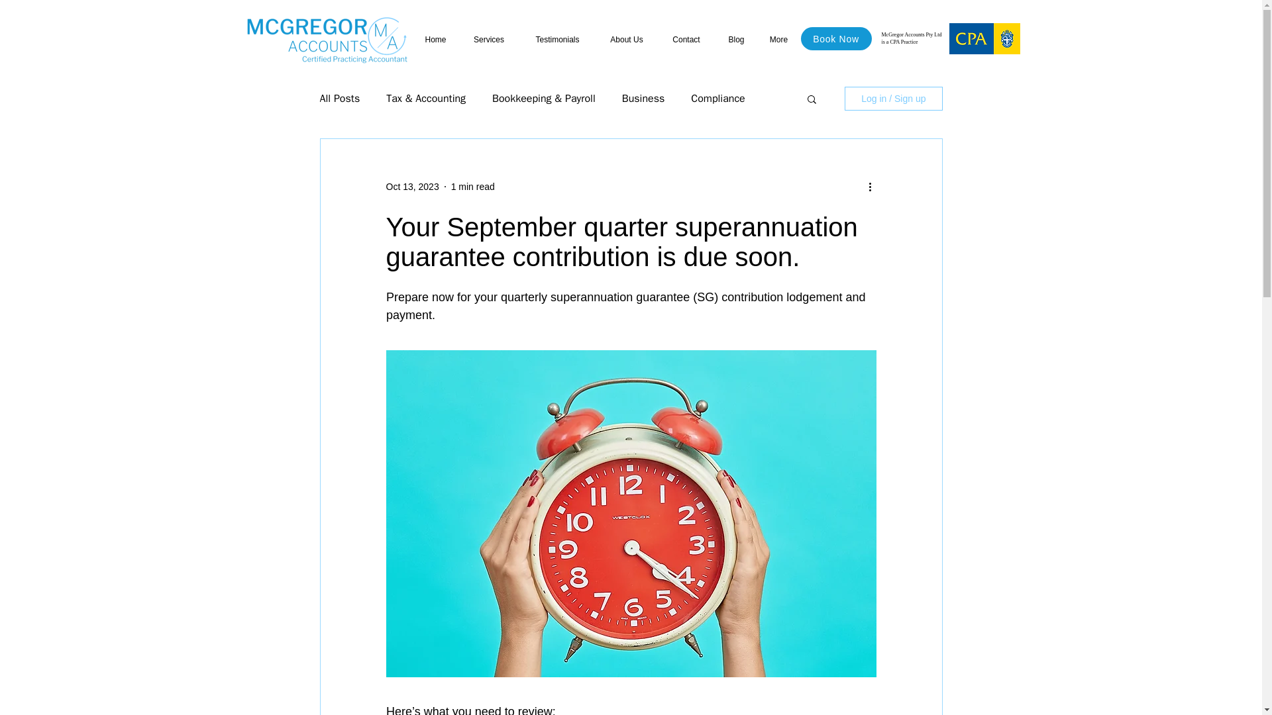 Image resolution: width=1272 pixels, height=715 pixels. Describe the element at coordinates (717, 98) in the screenshot. I see `Compliance` at that location.